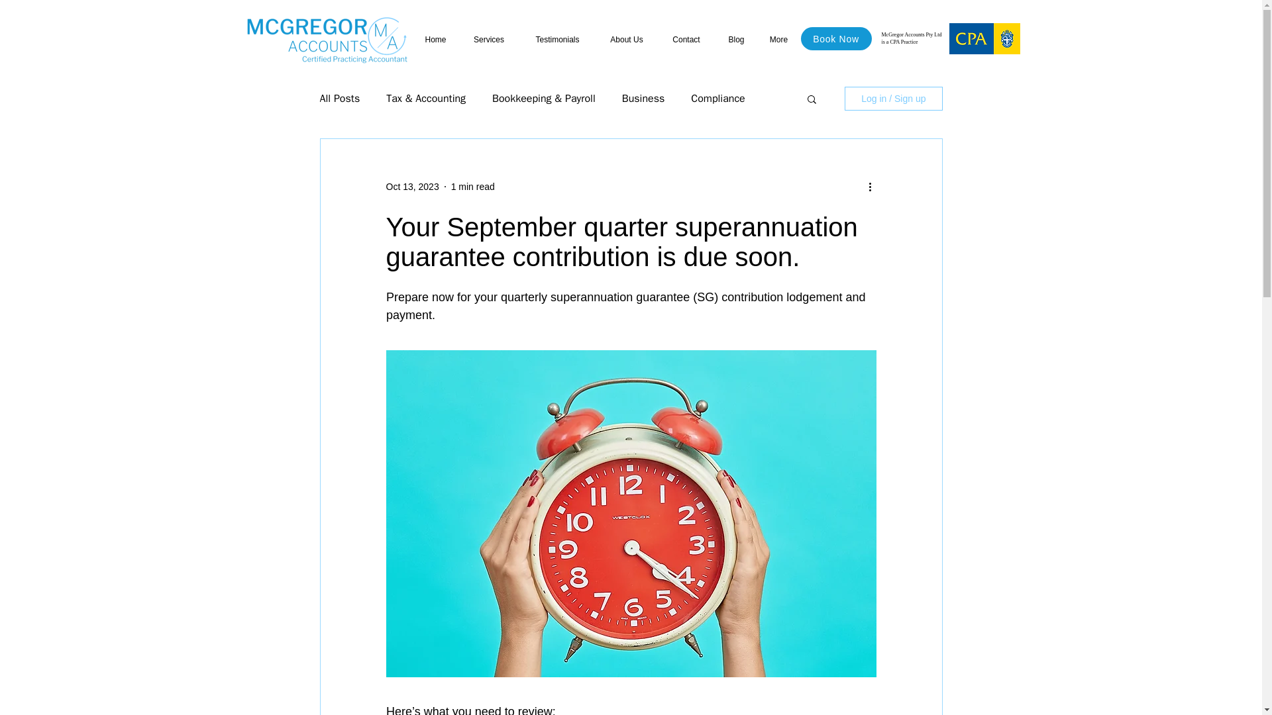 Image resolution: width=1272 pixels, height=715 pixels. Describe the element at coordinates (717, 98) in the screenshot. I see `Compliance` at that location.